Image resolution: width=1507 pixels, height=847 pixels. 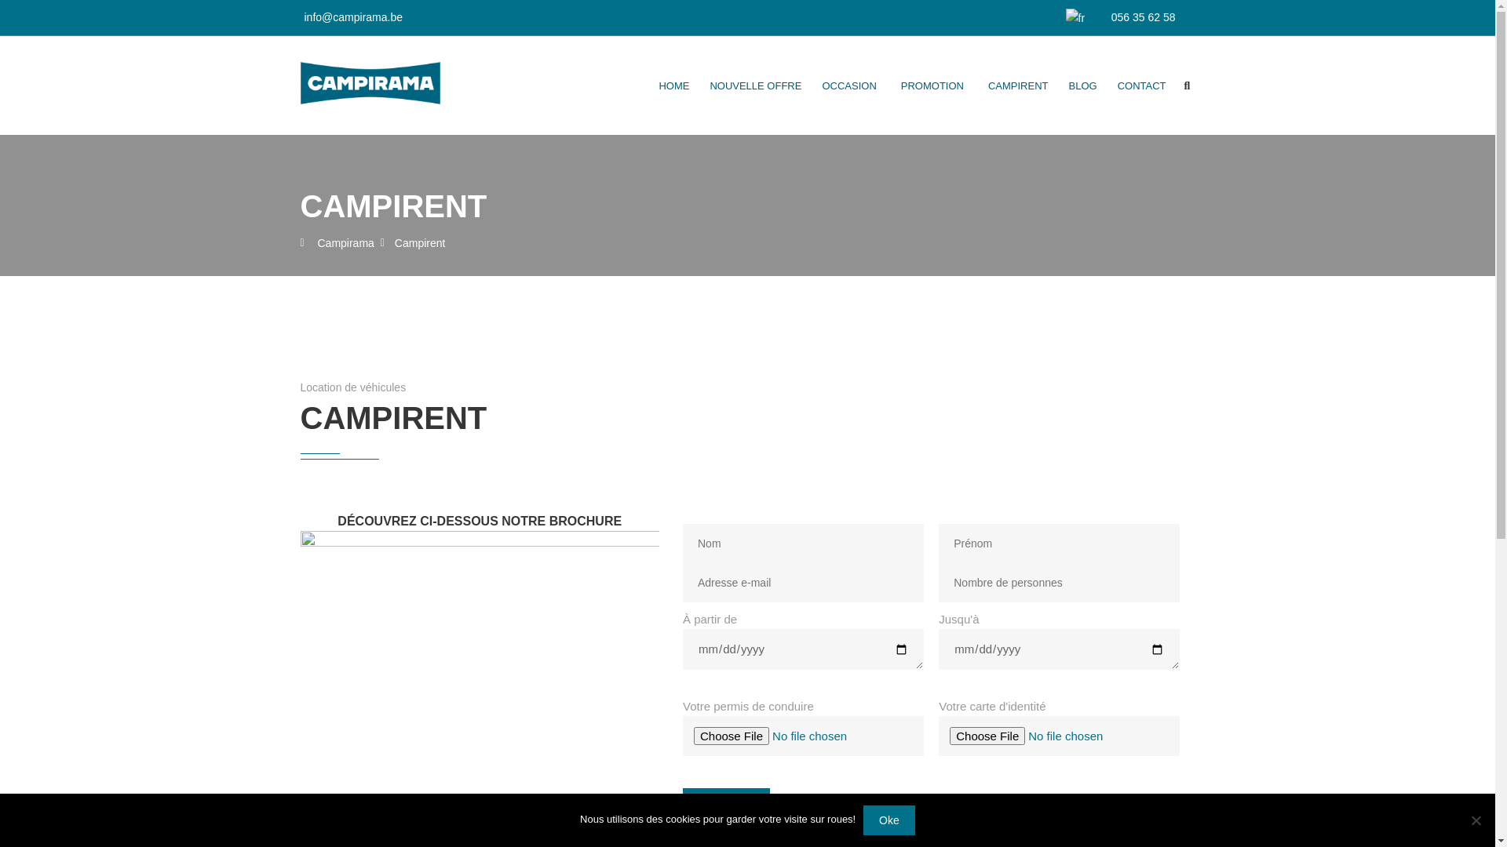 What do you see at coordinates (851, 86) in the screenshot?
I see `OCCASION` at bounding box center [851, 86].